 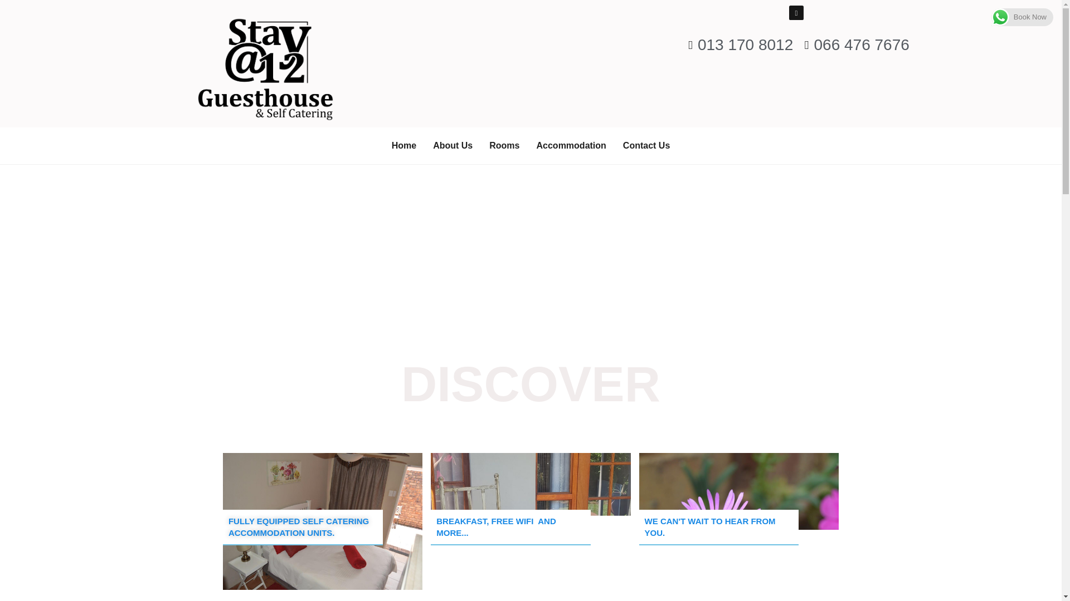 What do you see at coordinates (504, 146) in the screenshot?
I see `Rooms` at bounding box center [504, 146].